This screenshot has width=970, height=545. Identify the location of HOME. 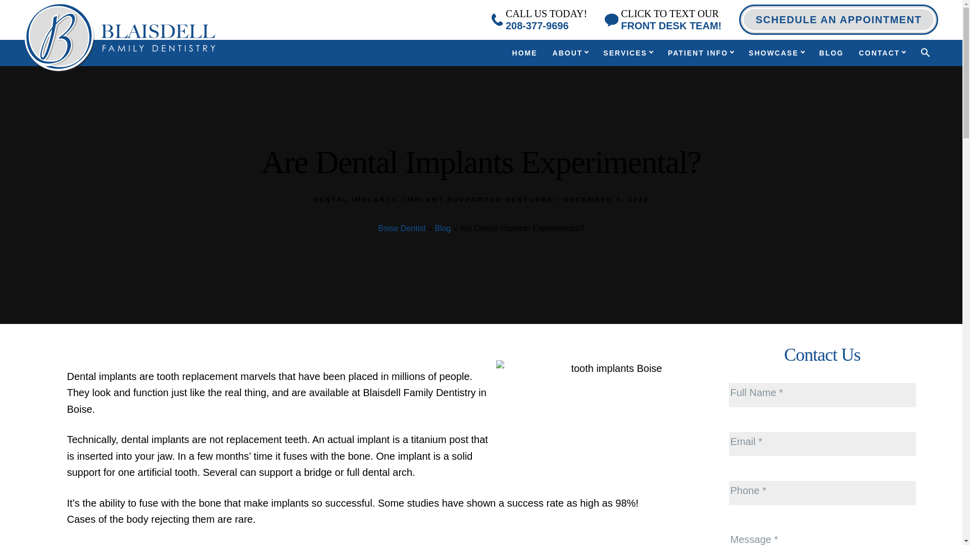
(539, 19).